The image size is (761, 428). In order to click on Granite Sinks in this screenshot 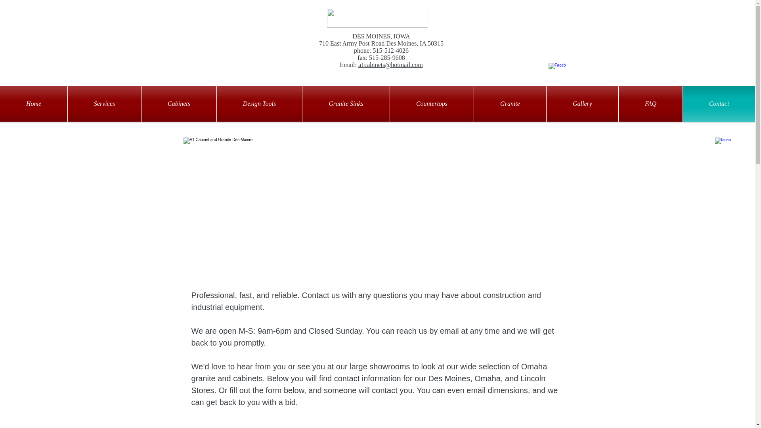, I will do `click(346, 104)`.